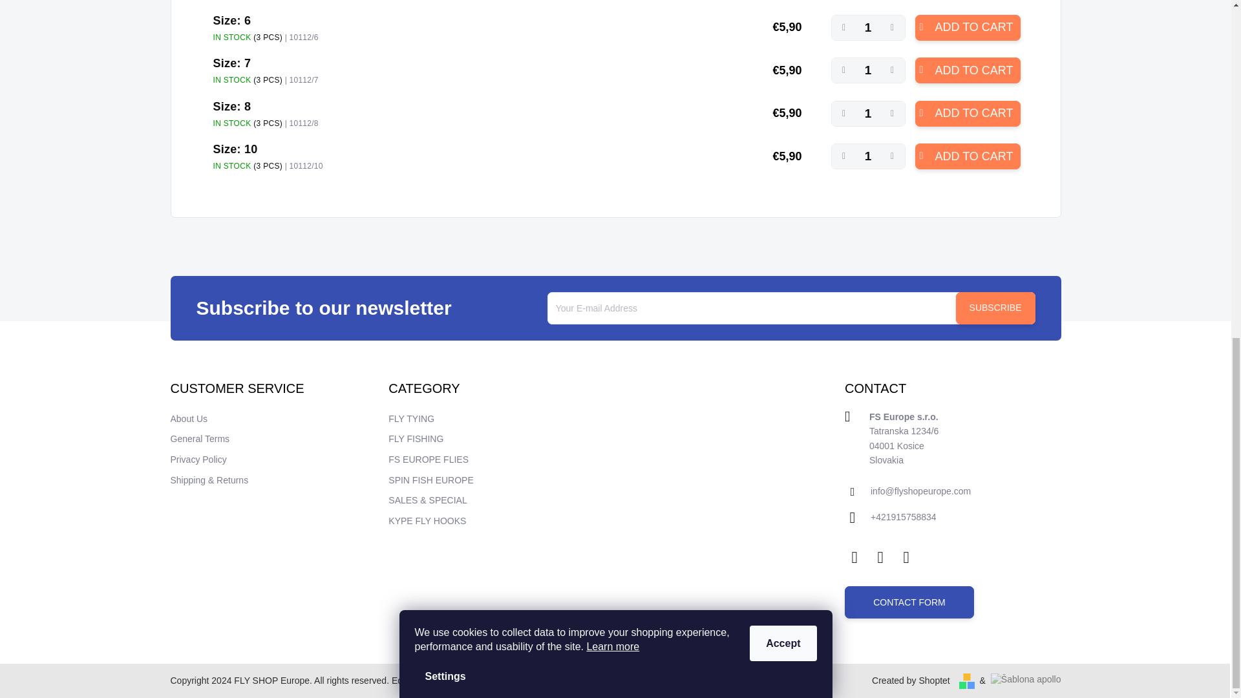 This screenshot has width=1241, height=698. Describe the element at coordinates (854, 555) in the screenshot. I see `Facebook` at that location.